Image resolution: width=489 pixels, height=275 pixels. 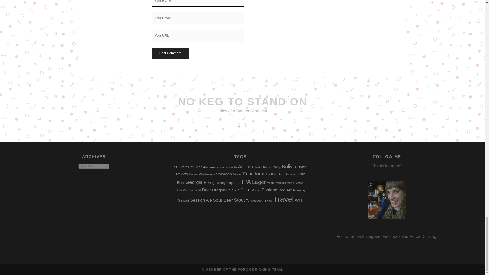 What do you see at coordinates (231, 167) in the screenshot?
I see `Asheville` at bounding box center [231, 167].